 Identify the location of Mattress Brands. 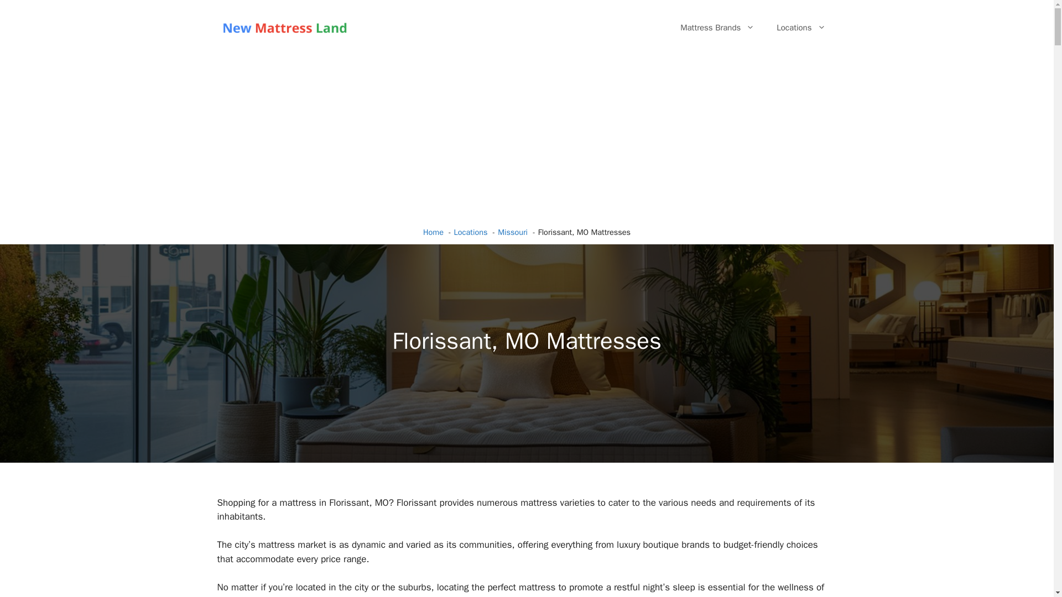
(717, 28).